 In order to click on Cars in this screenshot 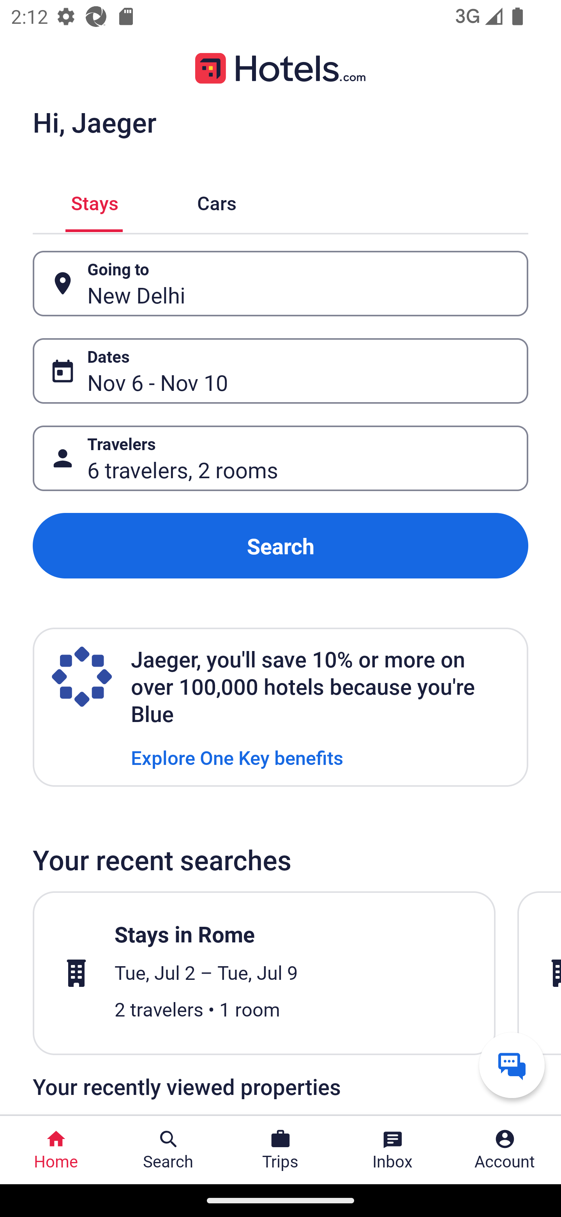, I will do `click(217, 201)`.